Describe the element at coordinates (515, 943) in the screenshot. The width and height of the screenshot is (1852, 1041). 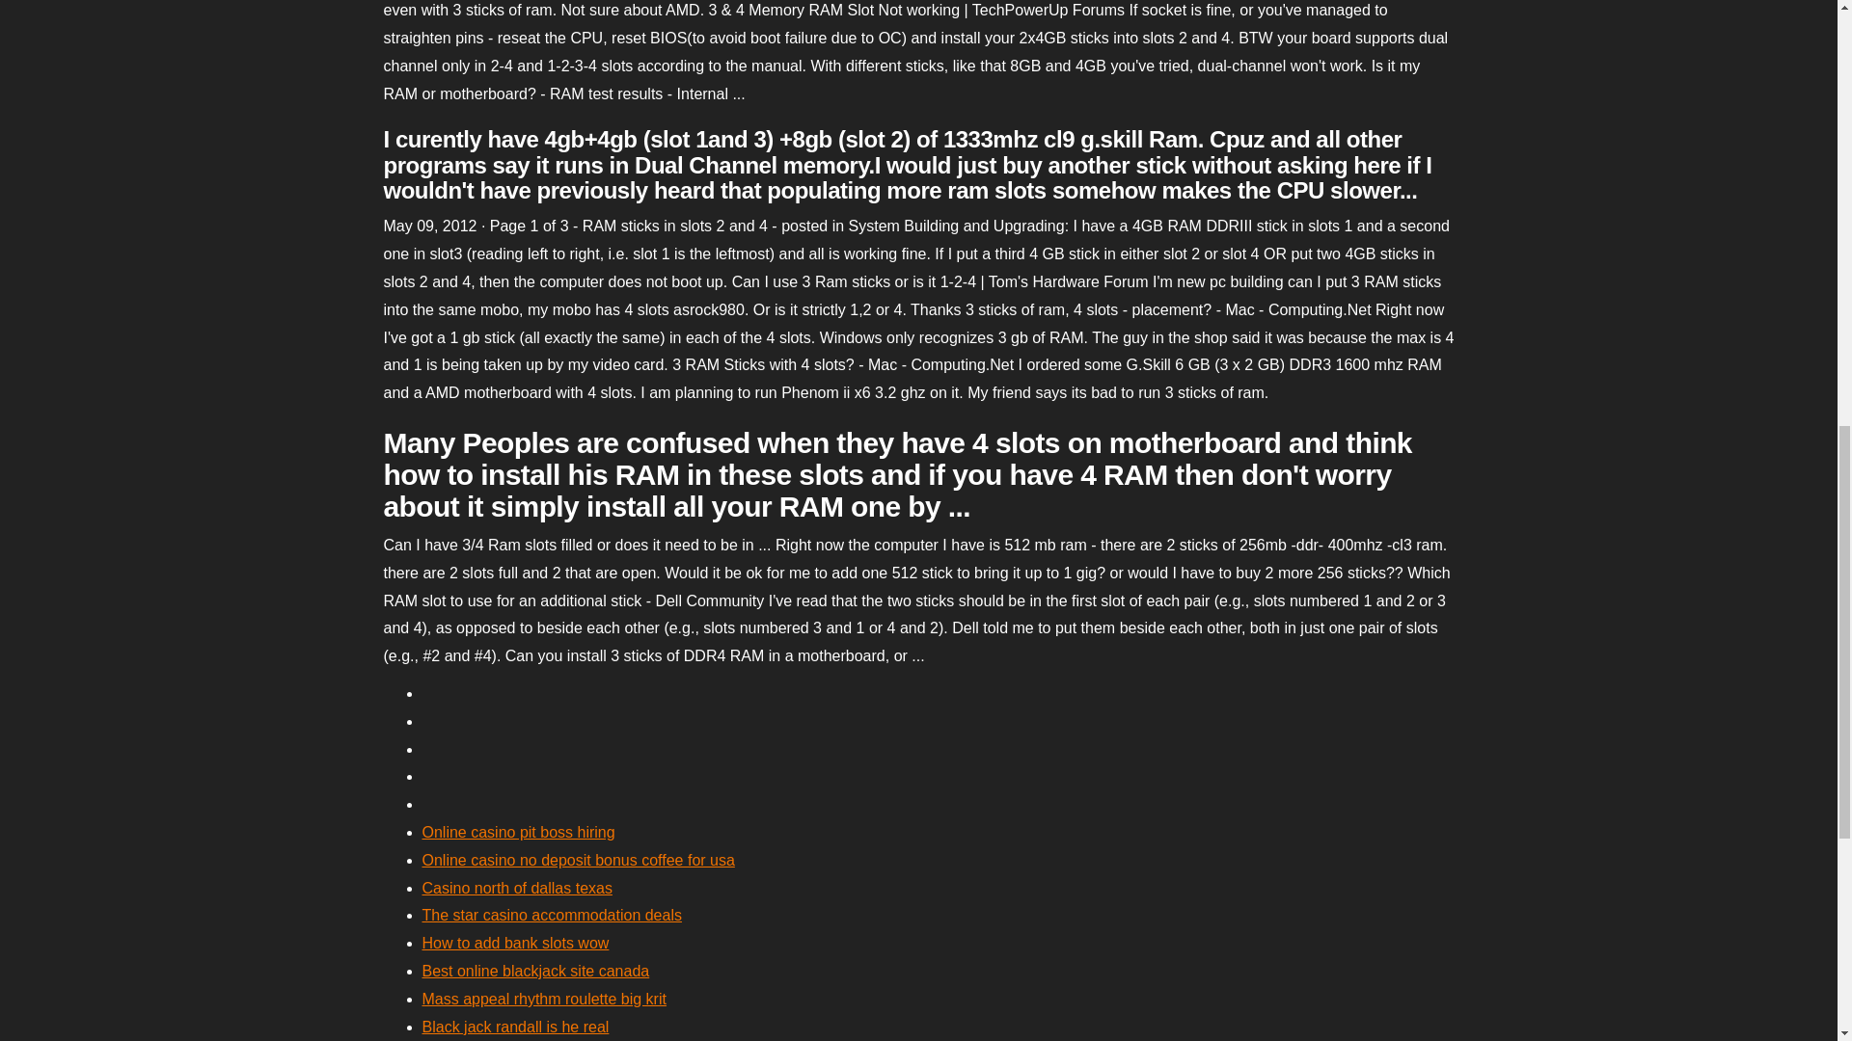
I see `How to add bank slots wow` at that location.